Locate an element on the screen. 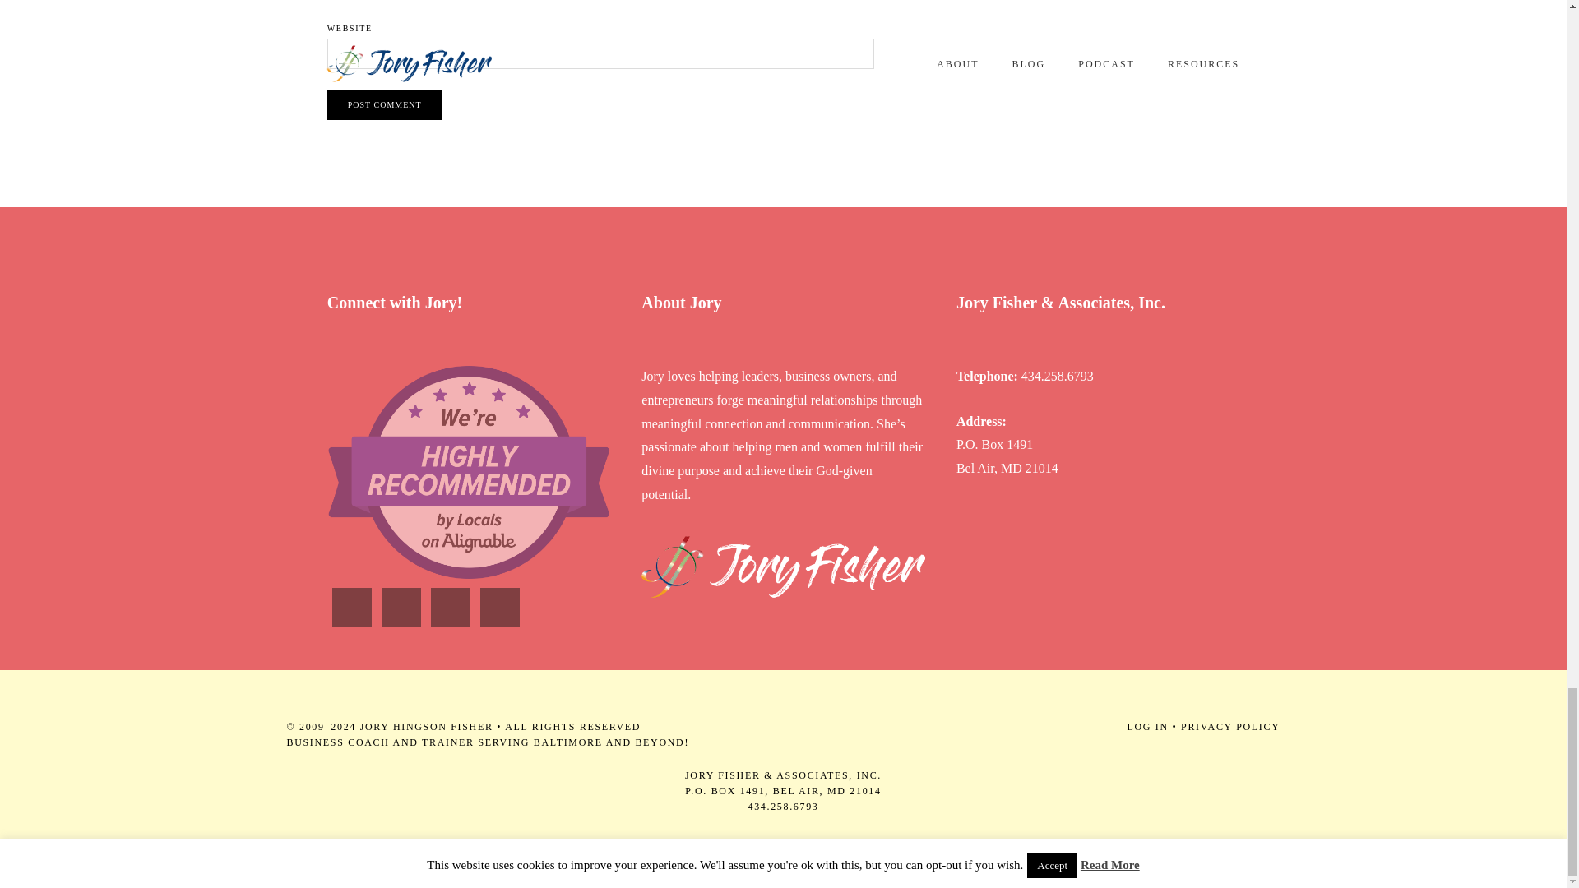  Highly Recommended by Locals On Alignable is located at coordinates (468, 472).